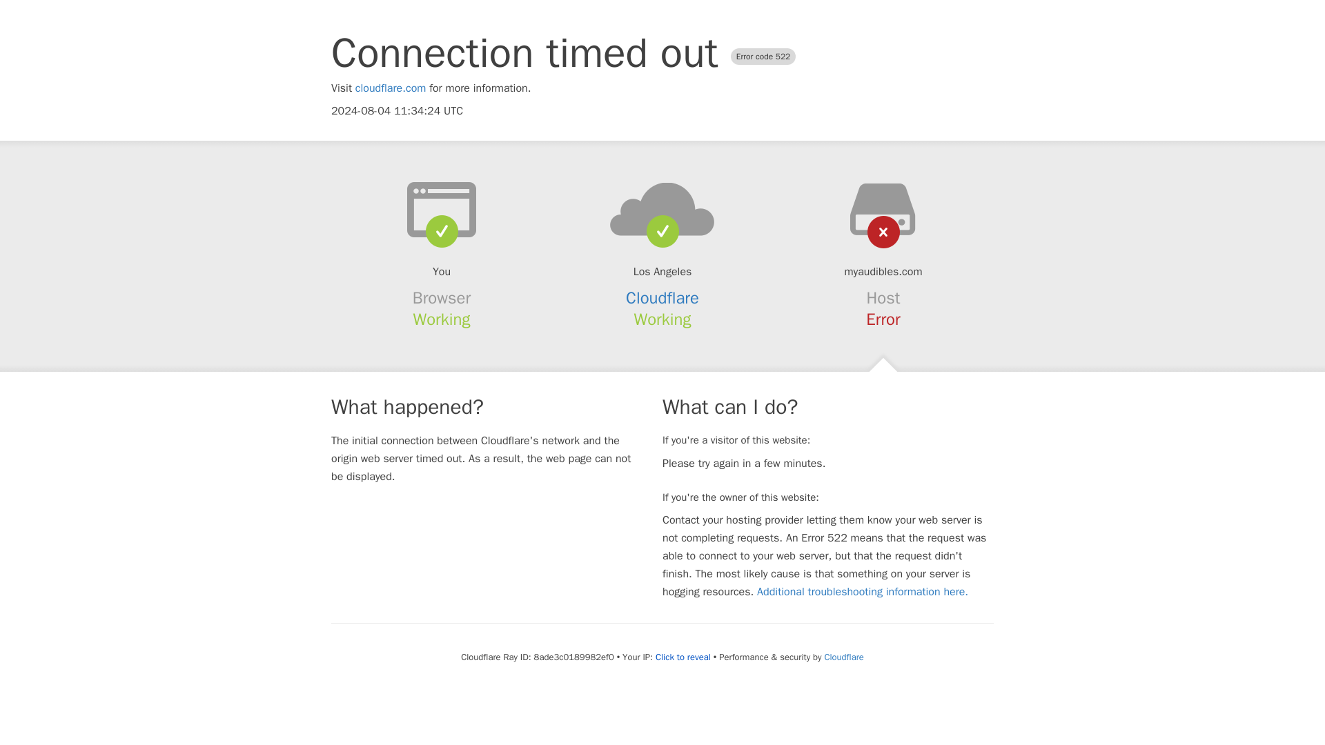  I want to click on Click to reveal, so click(683, 657).